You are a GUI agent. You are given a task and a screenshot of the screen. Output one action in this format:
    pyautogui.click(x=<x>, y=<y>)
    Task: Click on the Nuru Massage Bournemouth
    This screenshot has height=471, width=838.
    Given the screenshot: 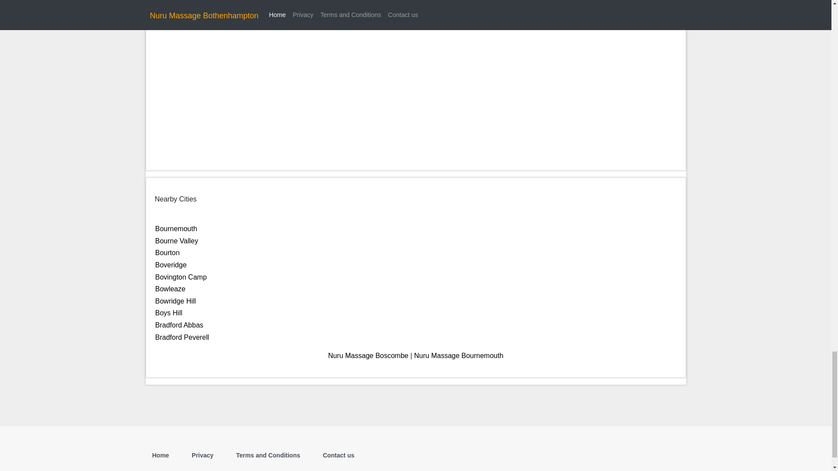 What is the action you would take?
    pyautogui.click(x=458, y=355)
    